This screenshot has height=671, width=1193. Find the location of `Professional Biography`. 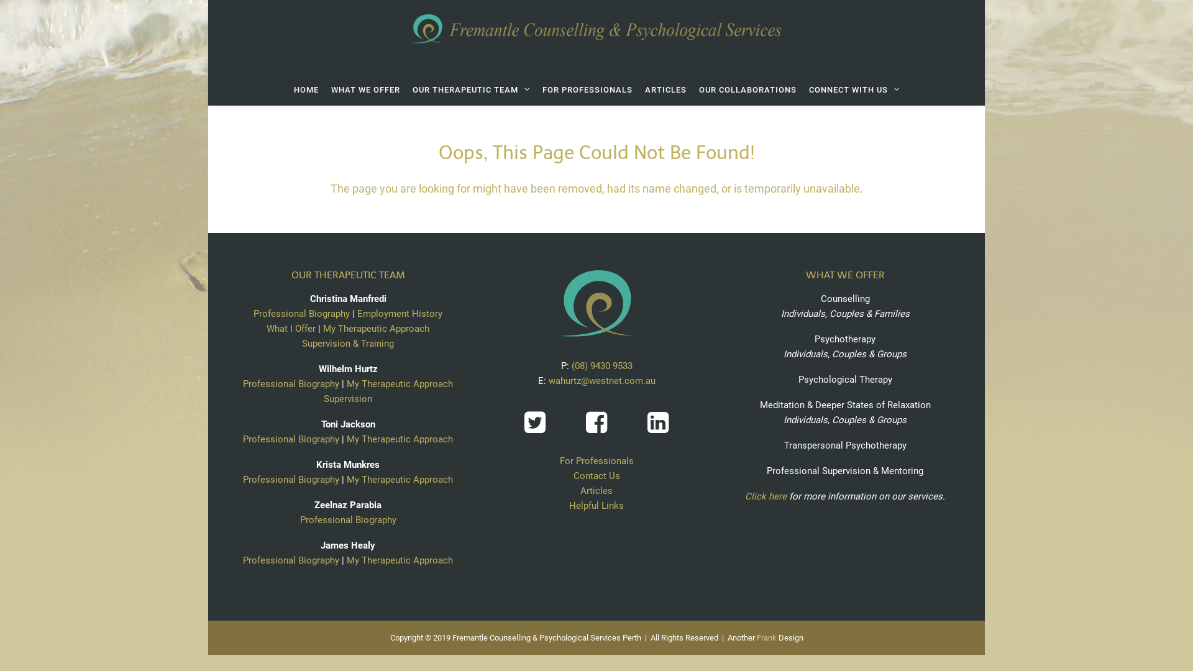

Professional Biography is located at coordinates (348, 520).